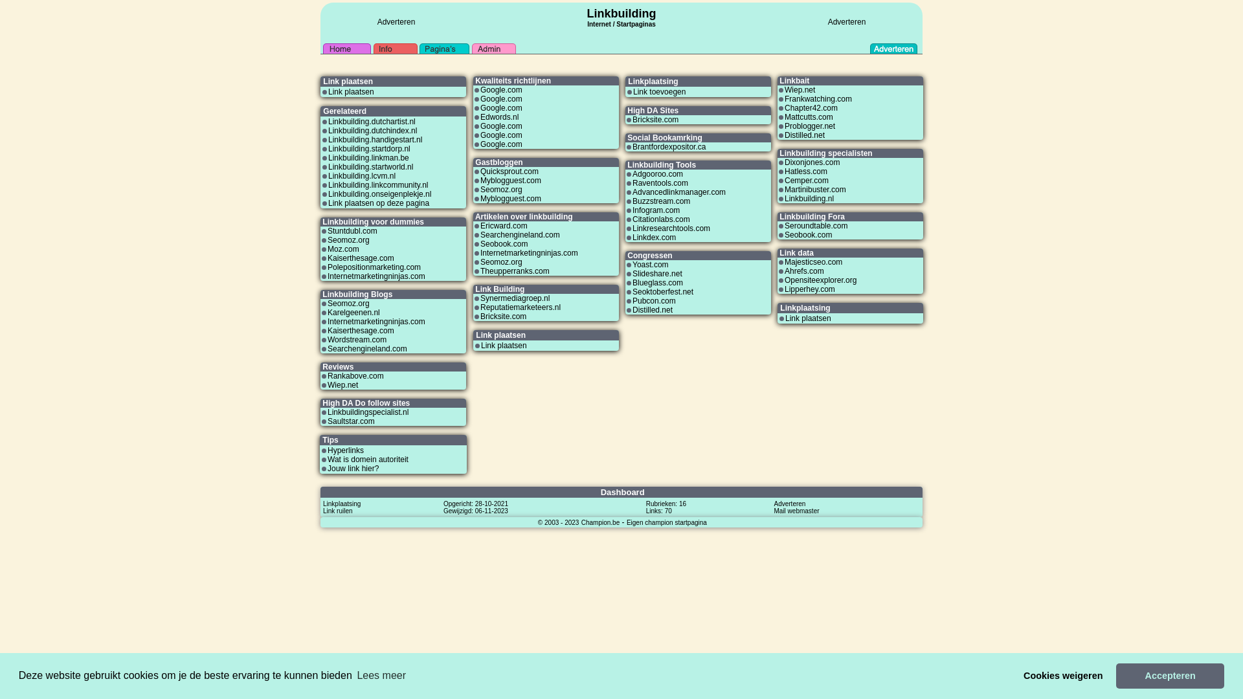 This screenshot has height=699, width=1243. Describe the element at coordinates (500, 117) in the screenshot. I see `Edwords.nl` at that location.